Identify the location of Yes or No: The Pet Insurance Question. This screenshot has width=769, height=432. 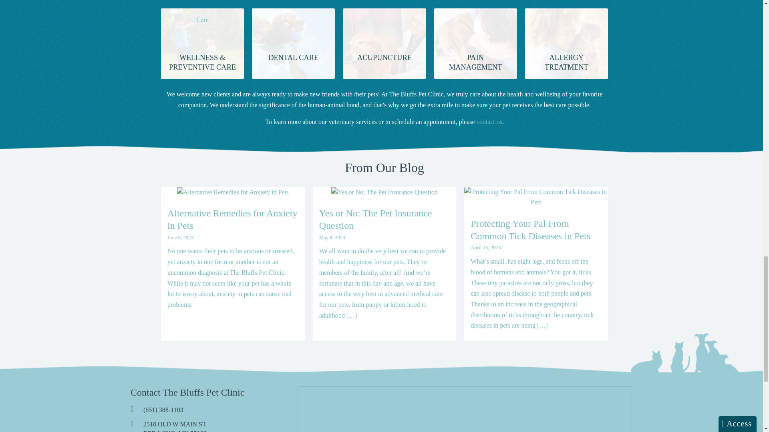
(384, 192).